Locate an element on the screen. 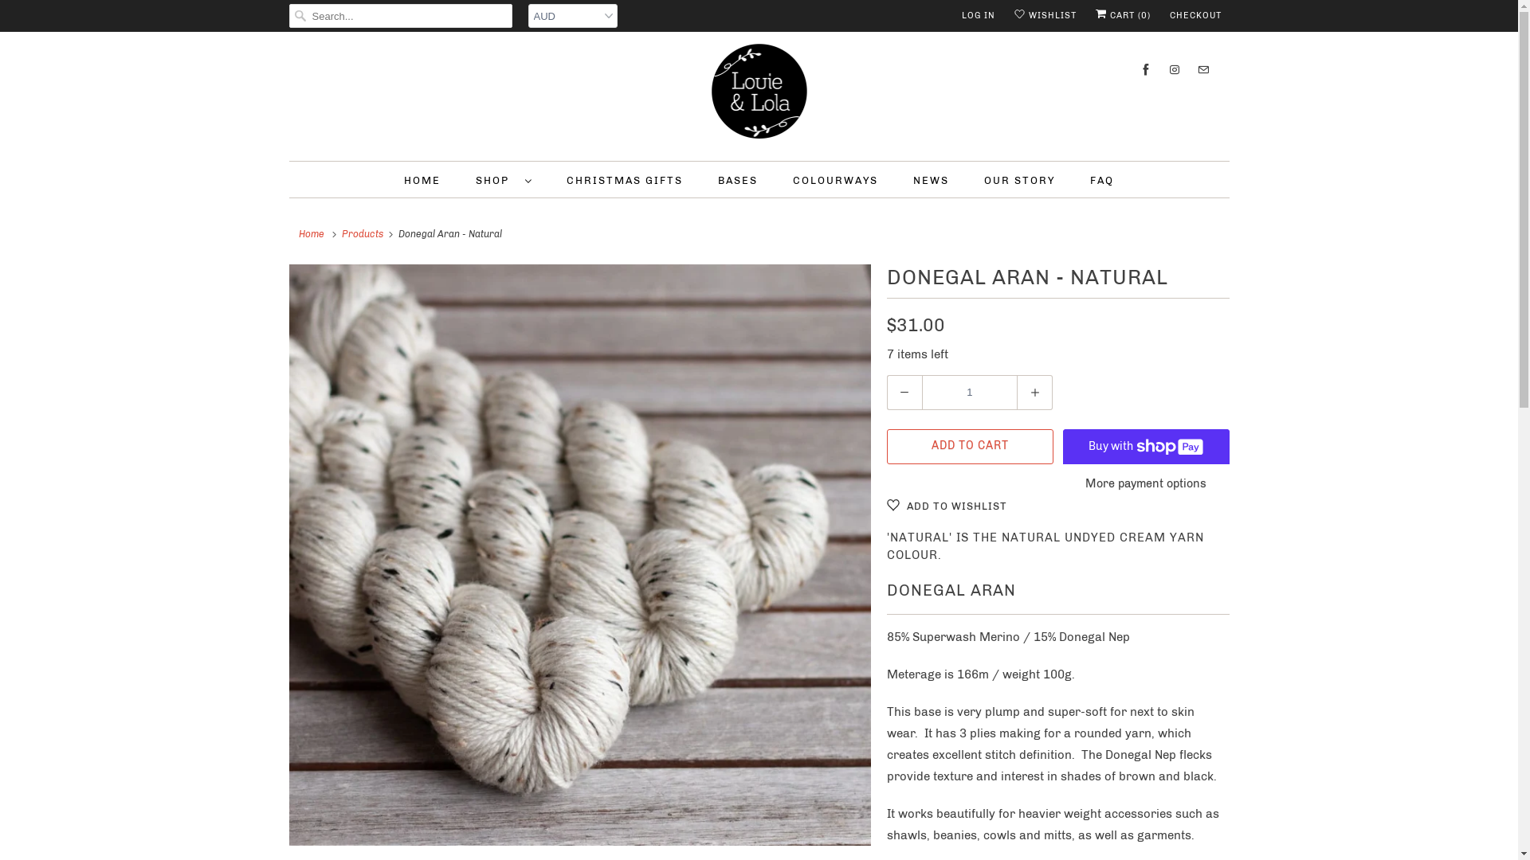 This screenshot has height=860, width=1530. Products is located at coordinates (362, 234).